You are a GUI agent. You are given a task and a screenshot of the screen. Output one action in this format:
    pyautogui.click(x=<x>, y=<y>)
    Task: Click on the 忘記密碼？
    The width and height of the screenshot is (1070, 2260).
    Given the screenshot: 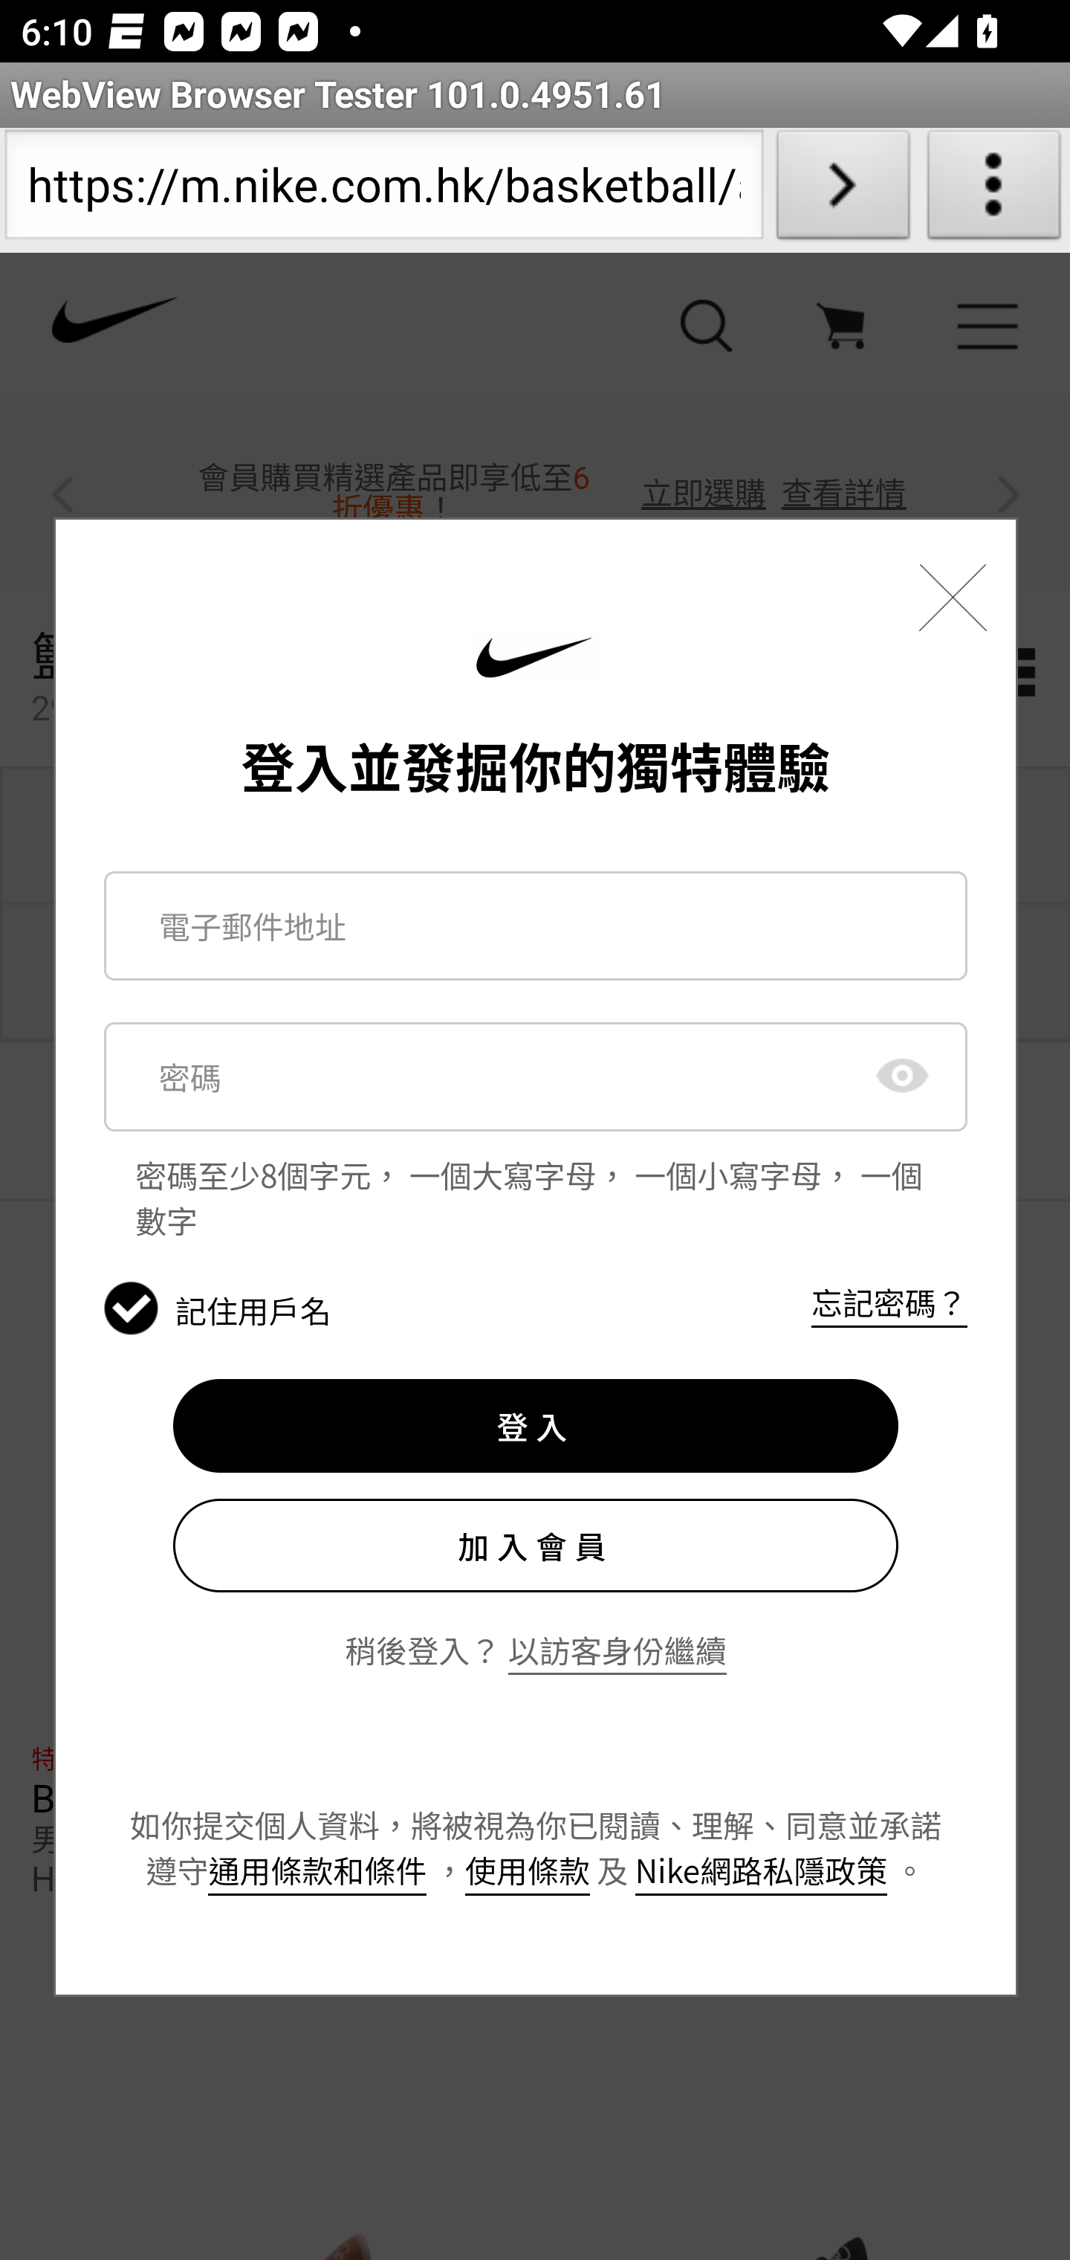 What is the action you would take?
    pyautogui.click(x=889, y=1302)
    